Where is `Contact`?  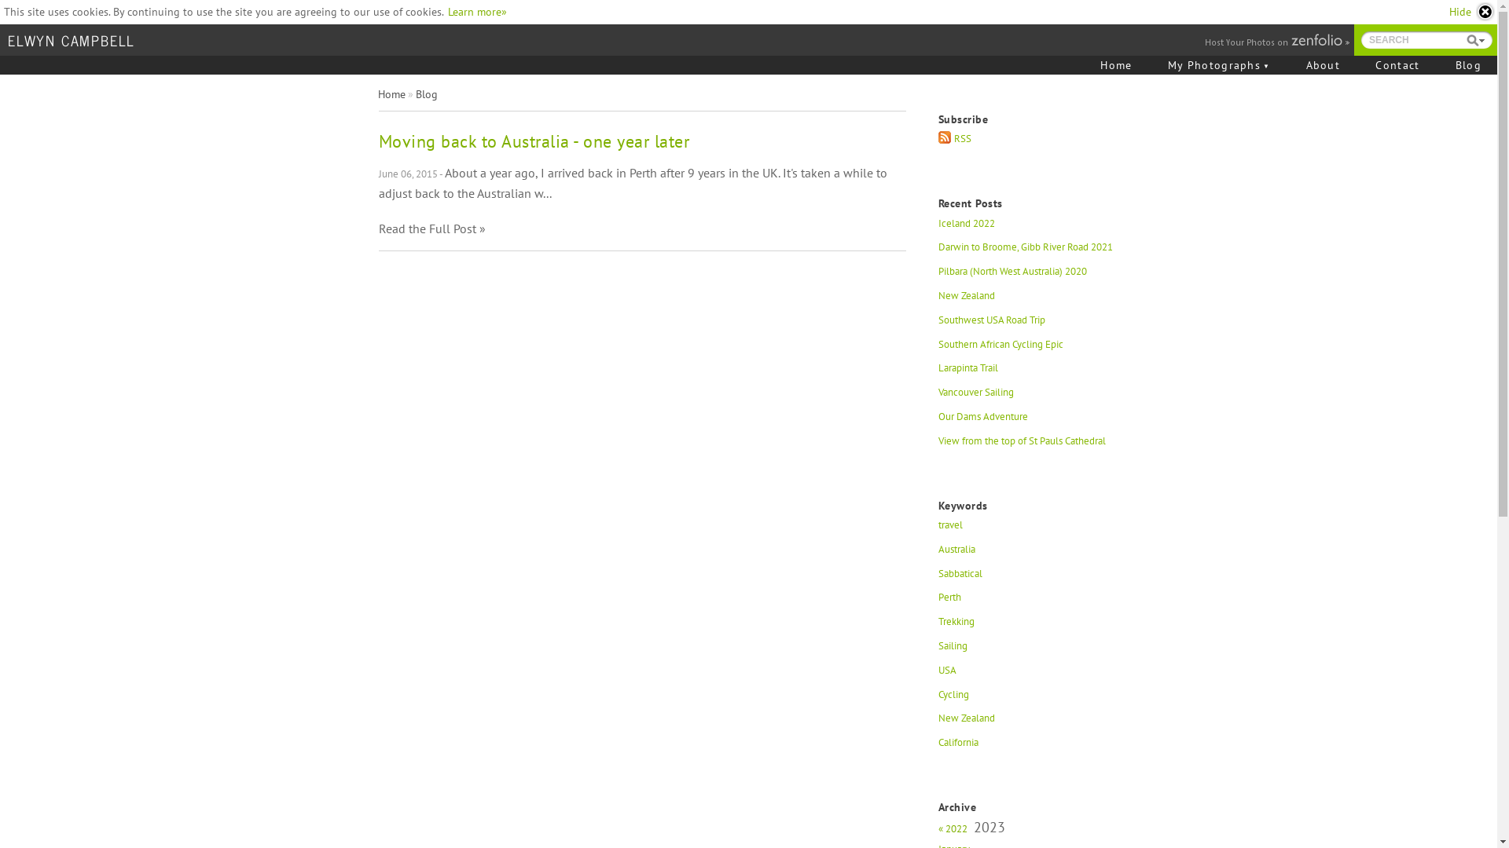 Contact is located at coordinates (1397, 65).